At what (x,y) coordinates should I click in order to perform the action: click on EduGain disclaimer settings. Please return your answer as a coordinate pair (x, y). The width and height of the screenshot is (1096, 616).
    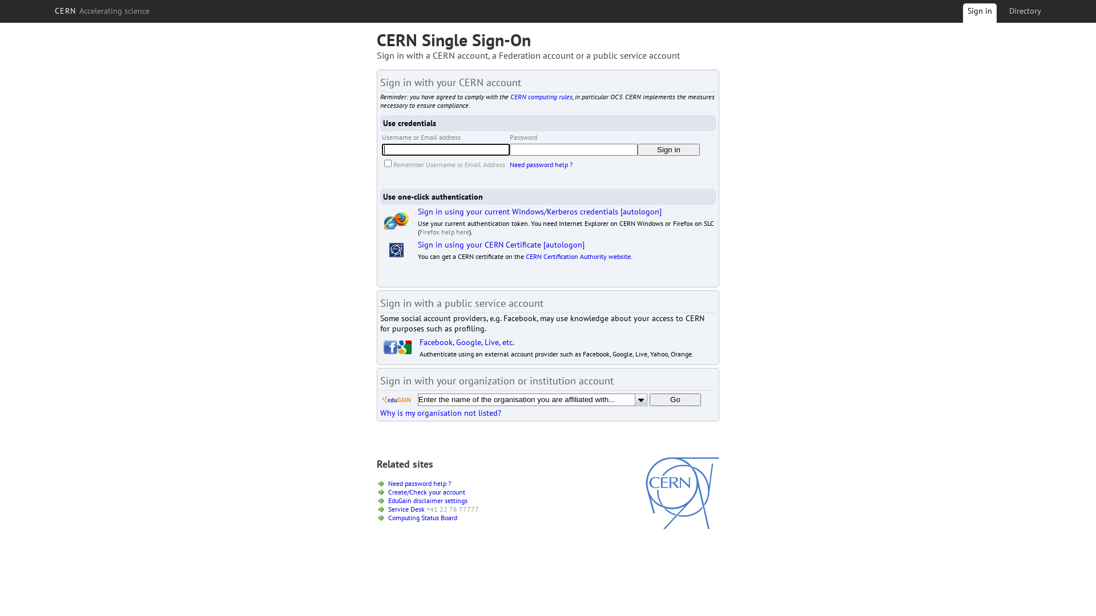
    Looking at the image, I should click on (428, 501).